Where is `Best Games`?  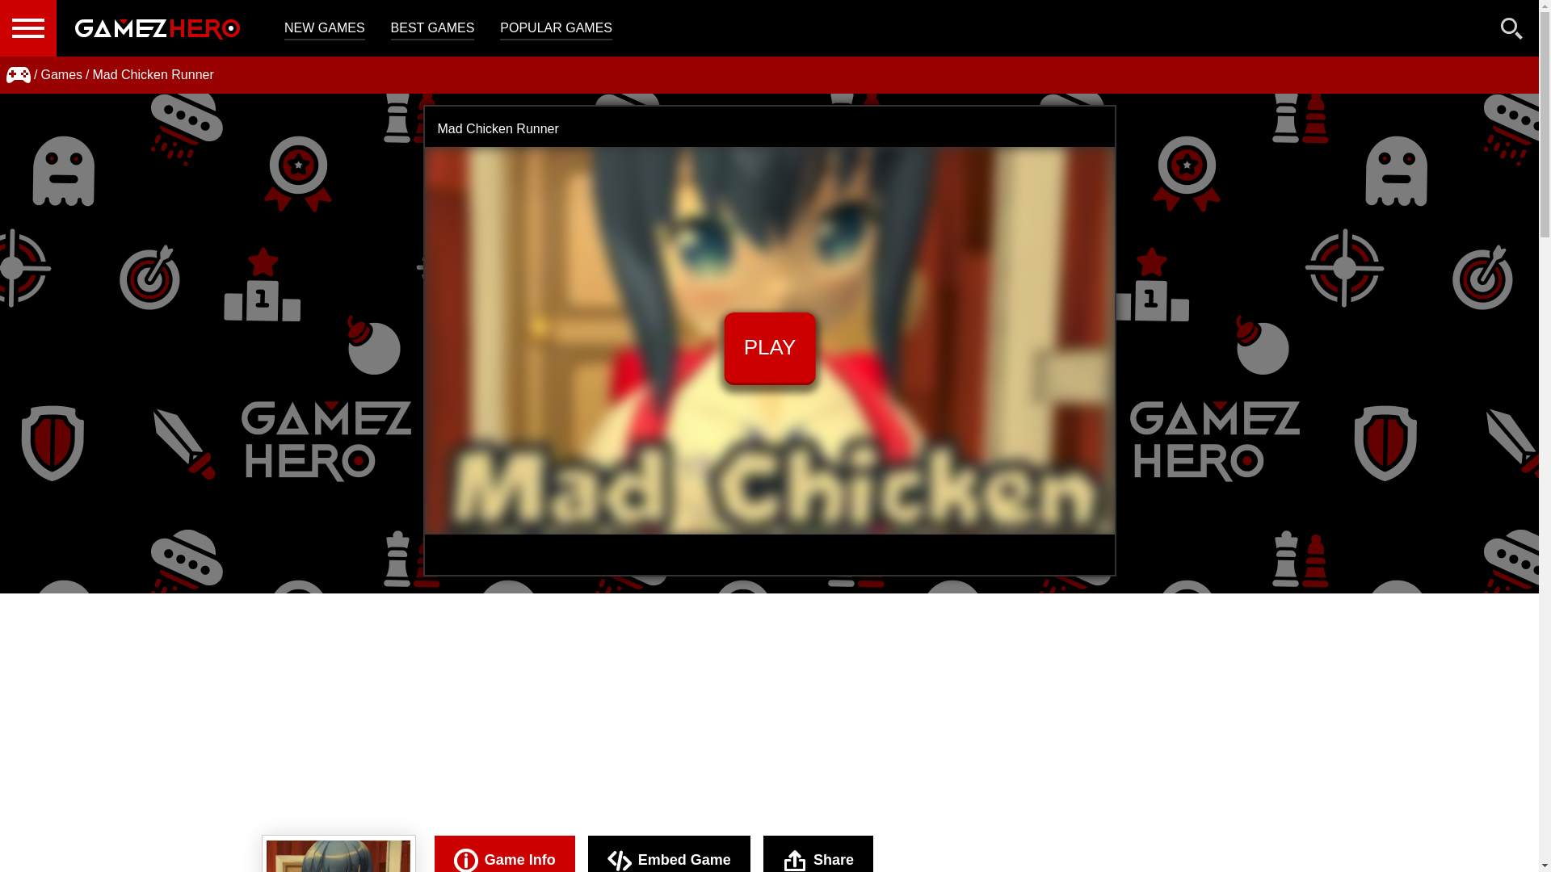 Best Games is located at coordinates (432, 29).